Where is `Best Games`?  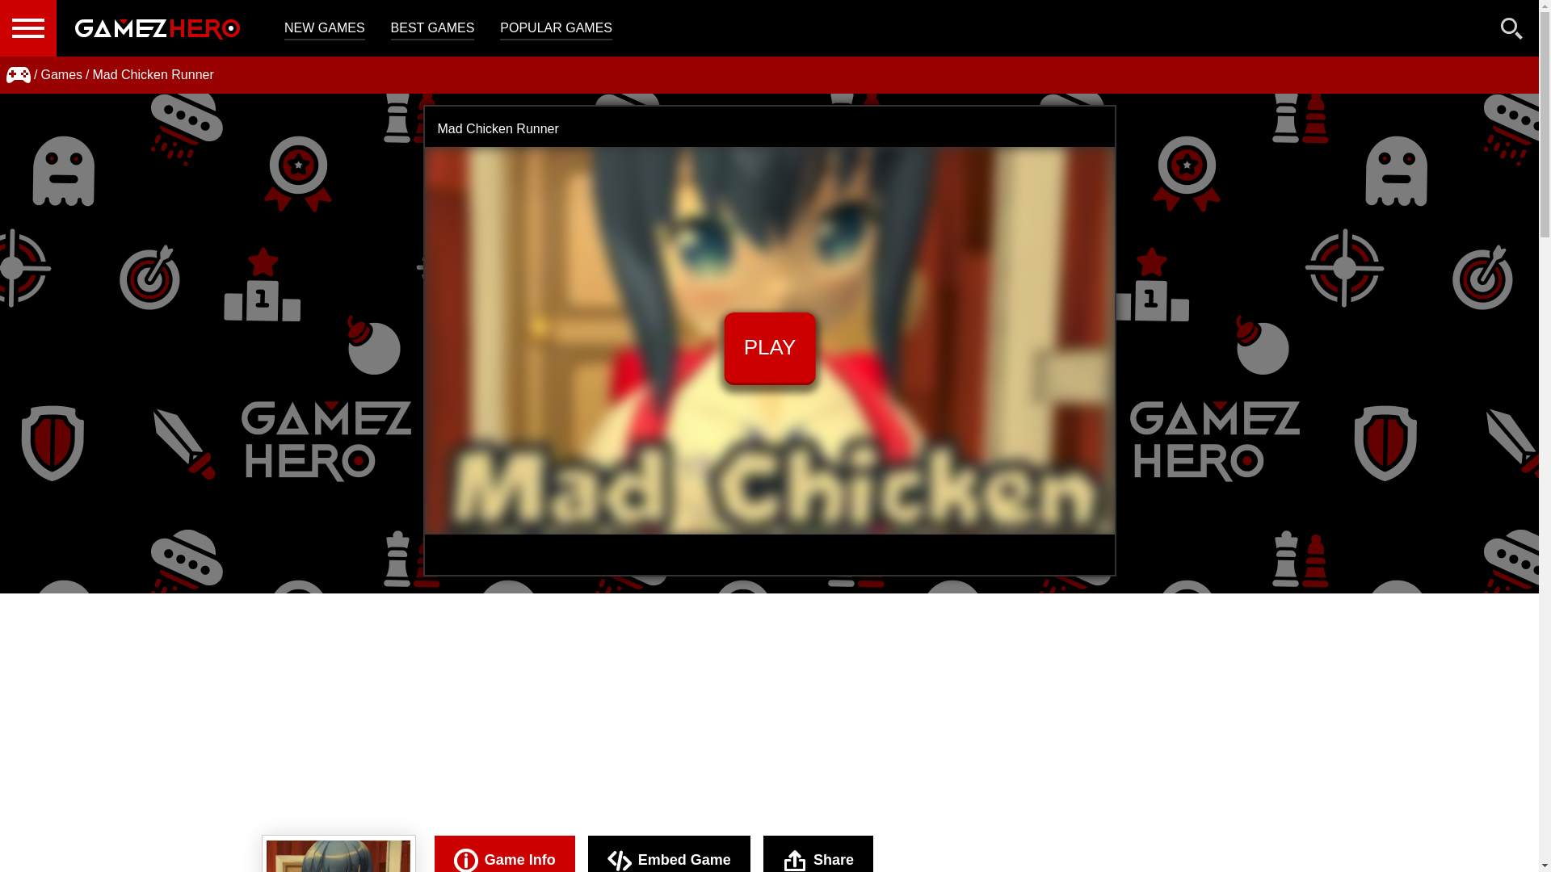 Best Games is located at coordinates (432, 29).